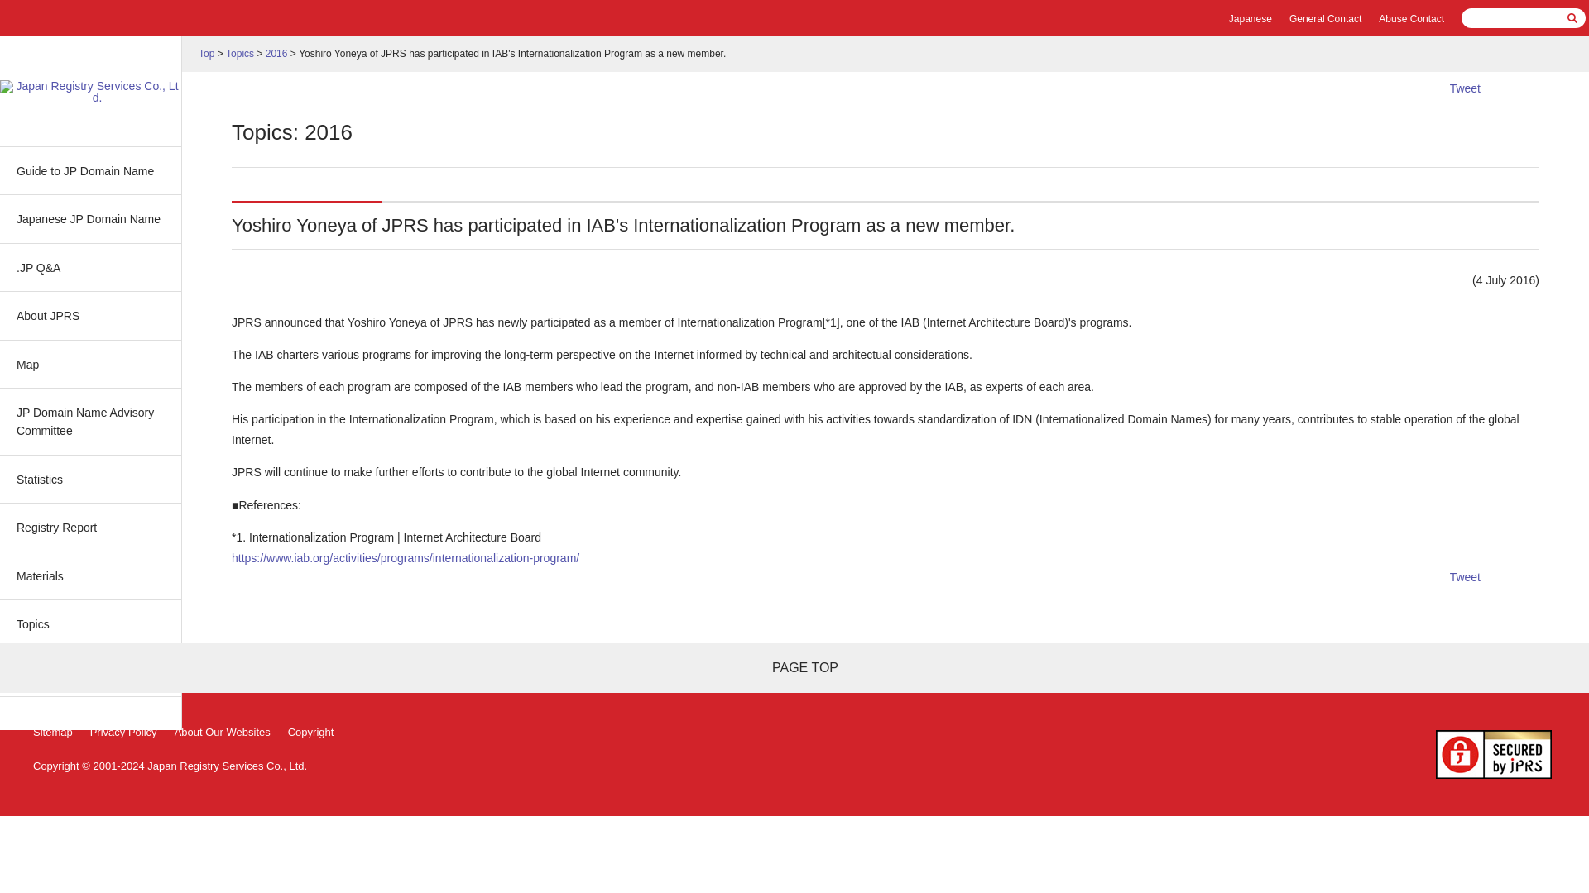 This screenshot has height=893, width=1589. I want to click on Statistics, so click(90, 479).